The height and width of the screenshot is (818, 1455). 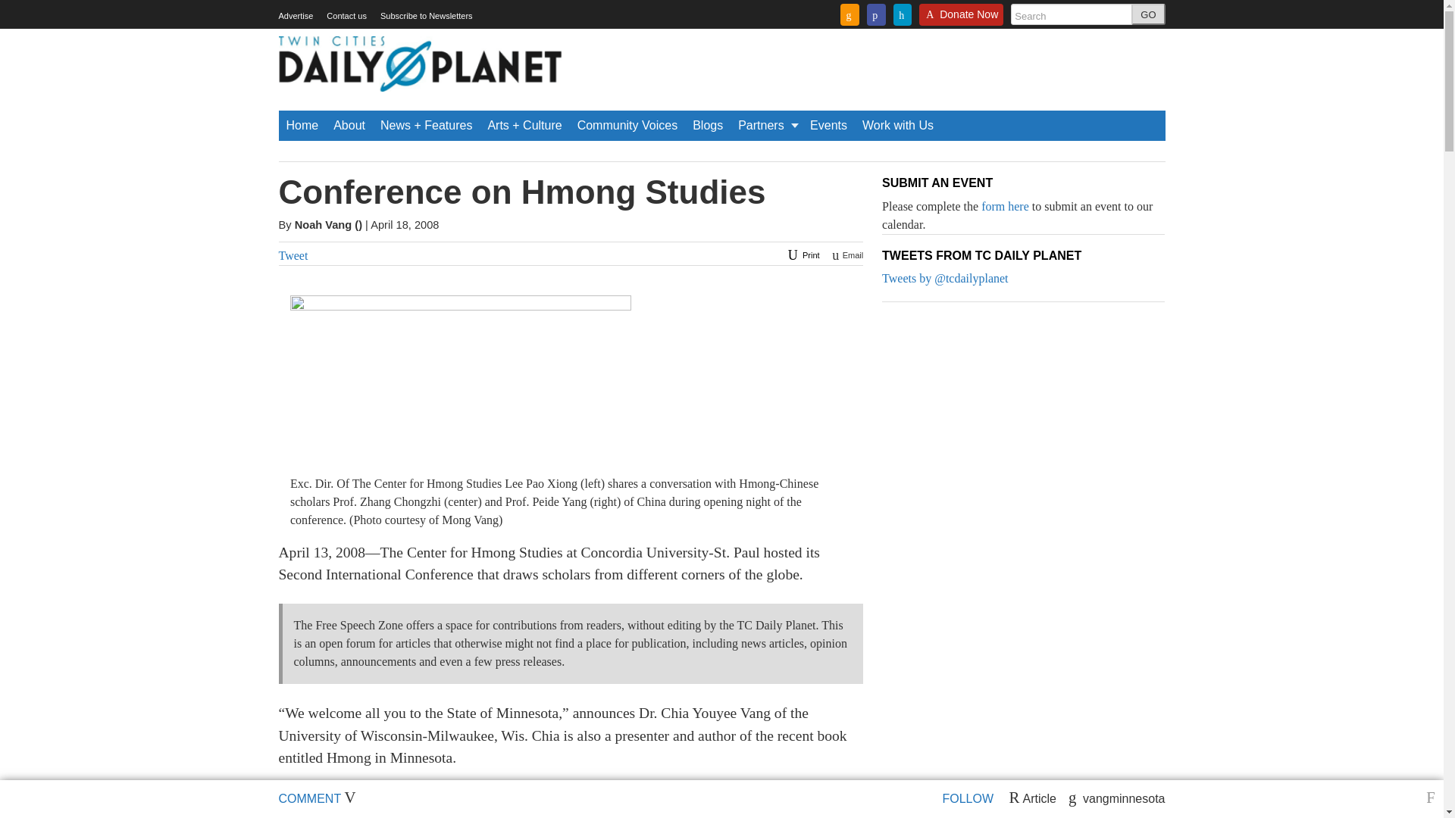 What do you see at coordinates (829, 125) in the screenshot?
I see `Events` at bounding box center [829, 125].